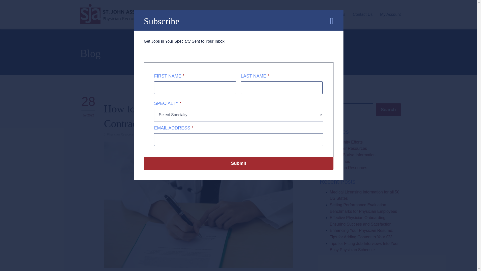  Describe the element at coordinates (274, 14) in the screenshot. I see `For Physicians` at that location.